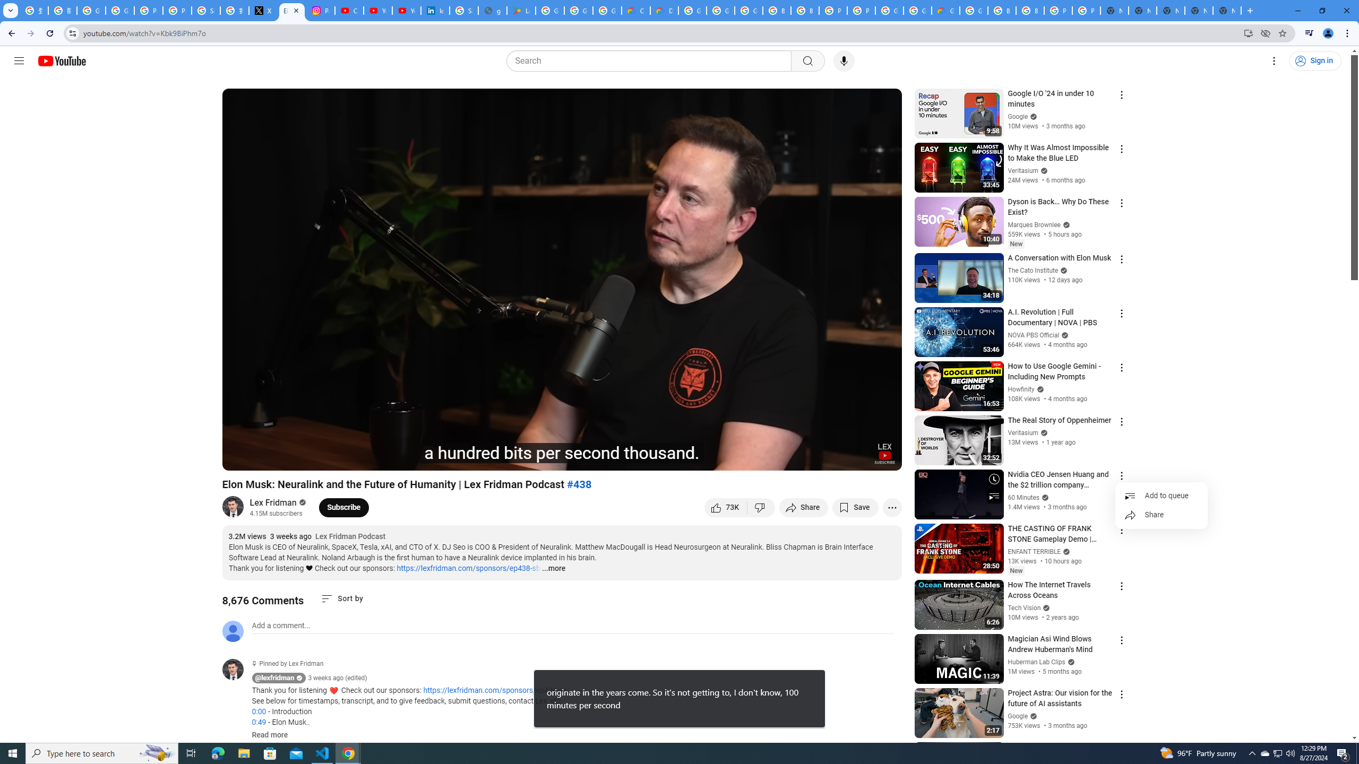 Image resolution: width=1359 pixels, height=764 pixels. Describe the element at coordinates (274, 503) in the screenshot. I see `Lex Fridman` at that location.